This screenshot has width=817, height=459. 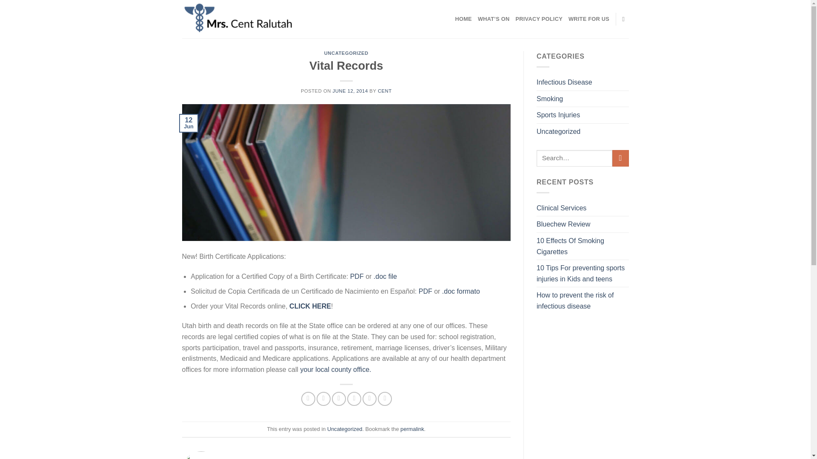 I want to click on CENT, so click(x=385, y=91).